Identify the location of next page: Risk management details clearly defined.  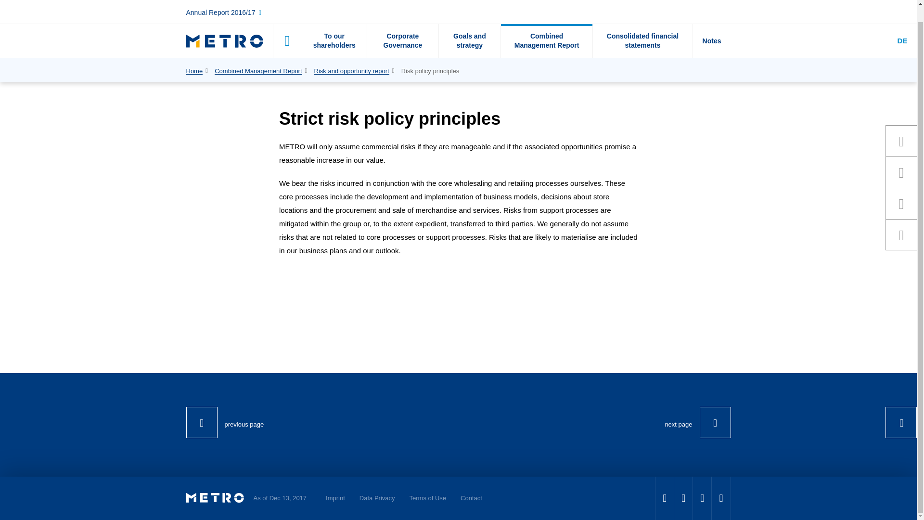
(697, 422).